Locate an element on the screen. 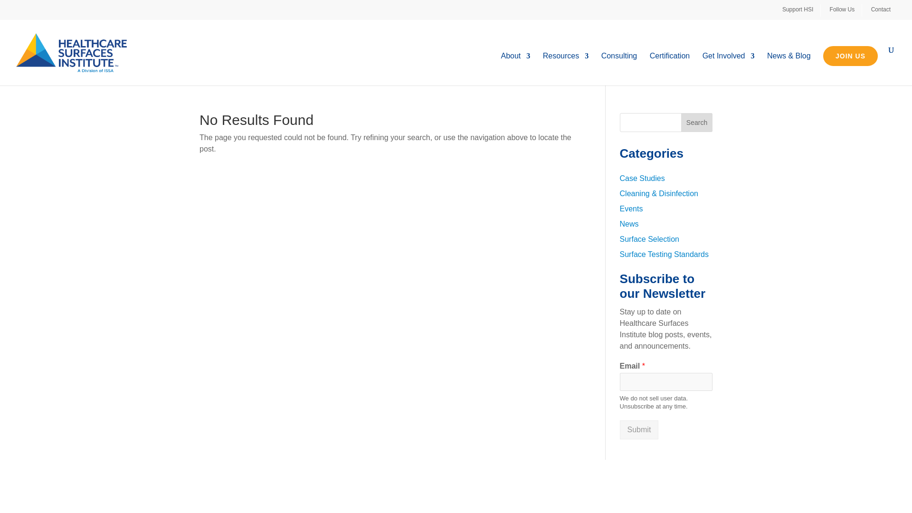 This screenshot has height=513, width=912. Consulting is located at coordinates (619, 69).